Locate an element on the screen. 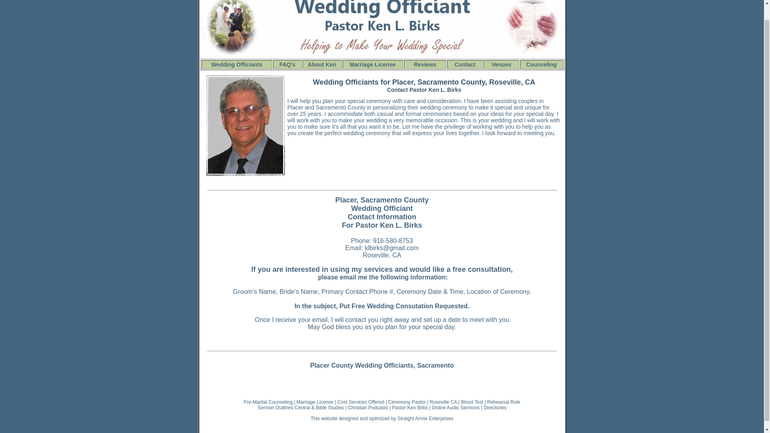 The width and height of the screenshot is (770, 433). Wedding Officiants is located at coordinates (237, 64).